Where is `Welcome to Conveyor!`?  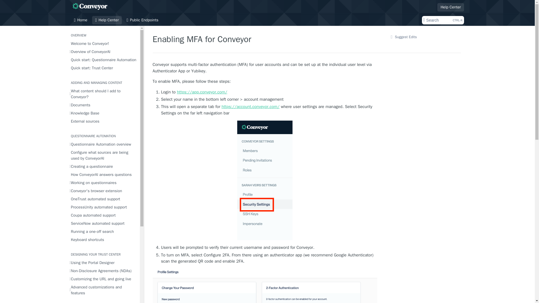
Welcome to Conveyor! is located at coordinates (103, 43).